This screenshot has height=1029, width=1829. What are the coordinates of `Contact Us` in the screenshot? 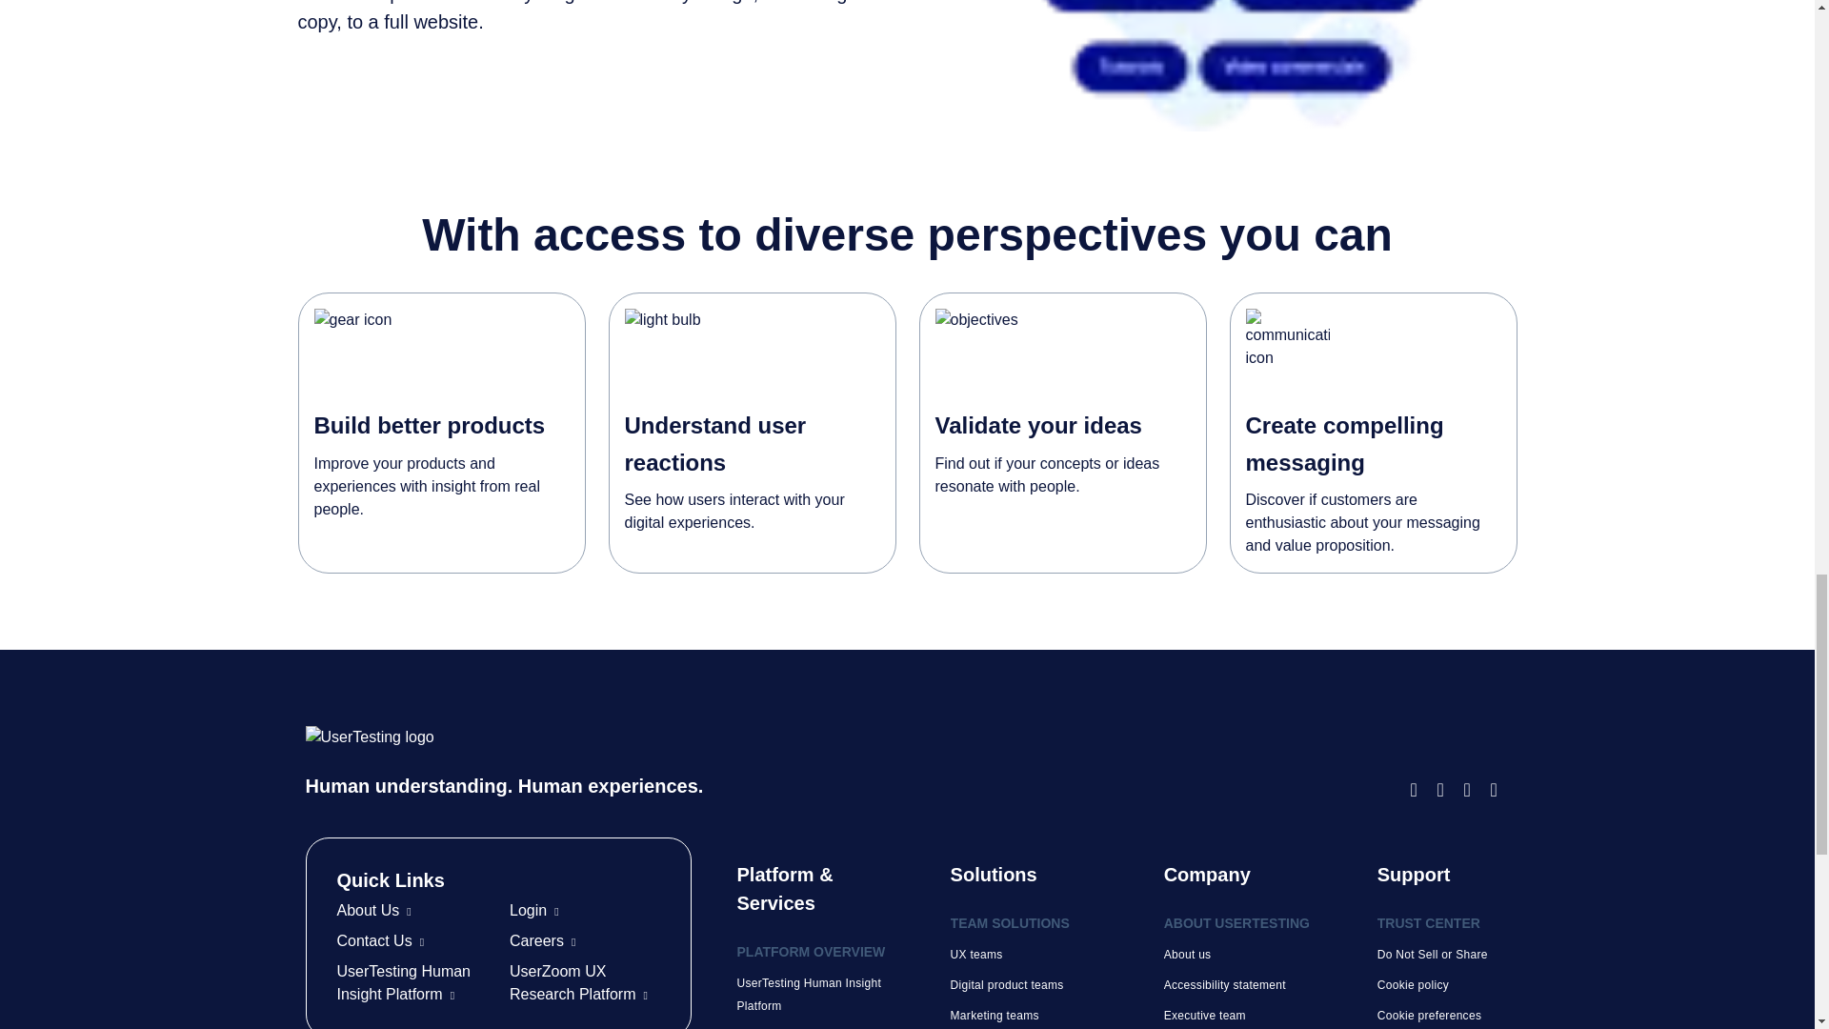 It's located at (380, 939).